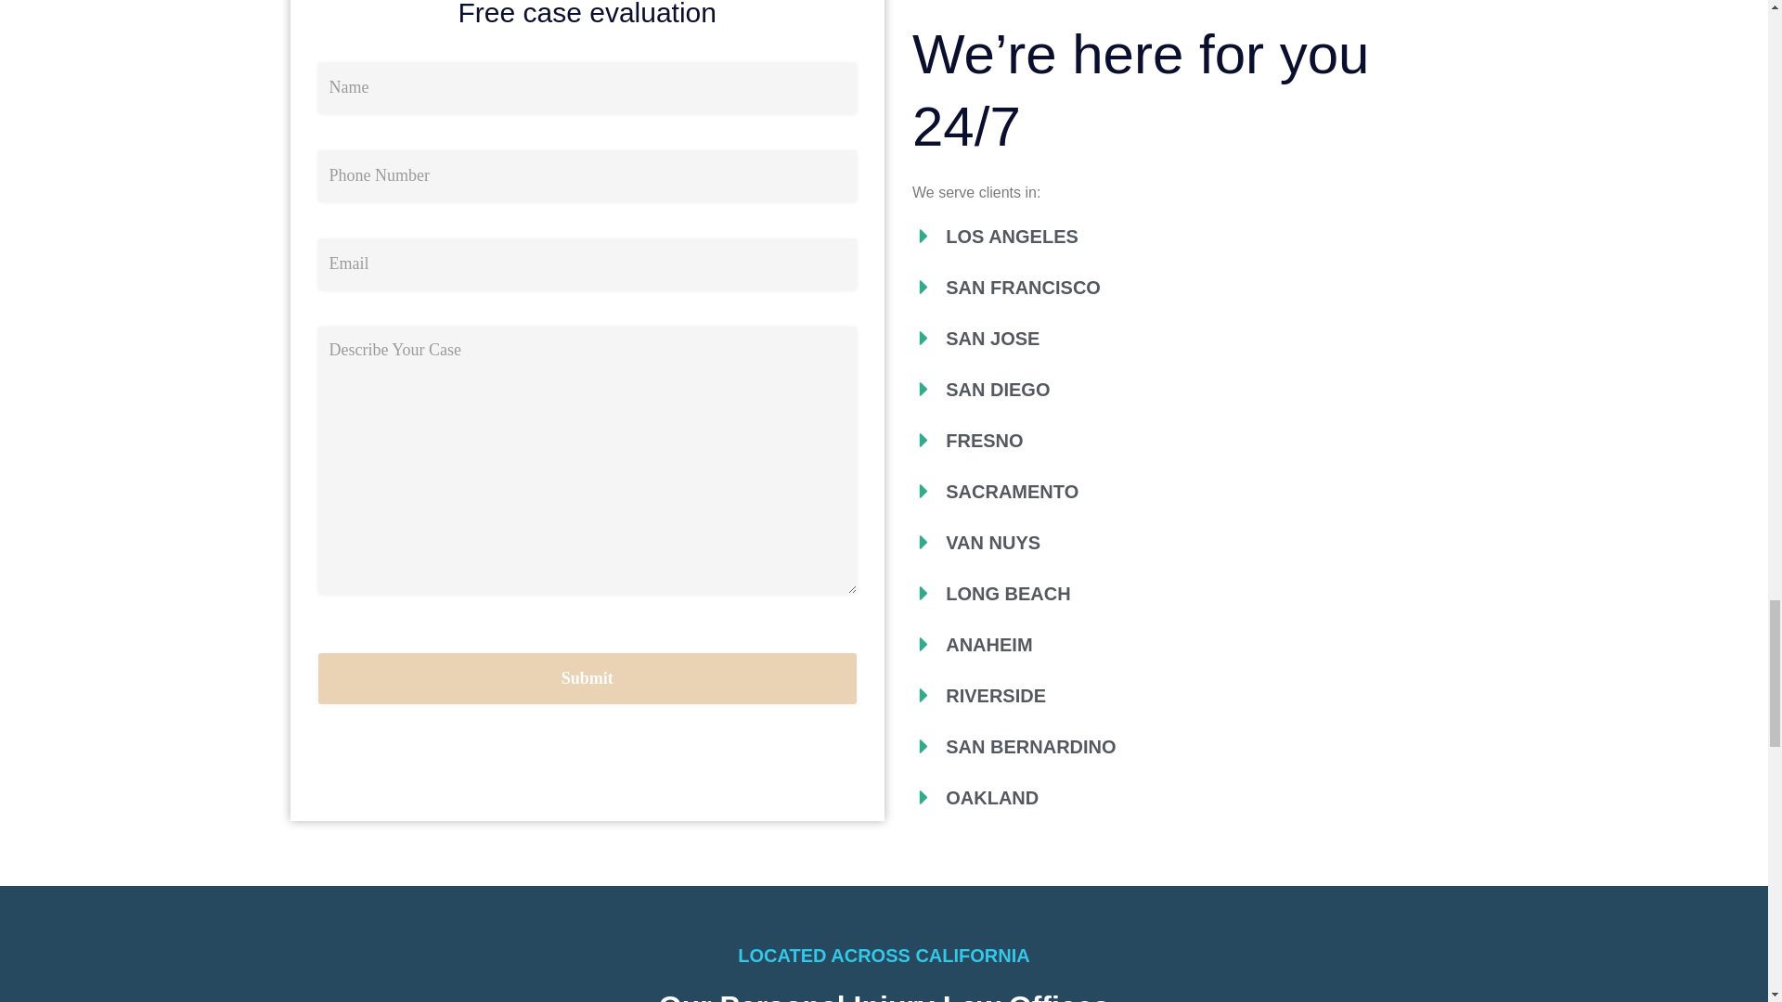 This screenshot has width=1782, height=1002. Describe the element at coordinates (586, 679) in the screenshot. I see `Submit` at that location.